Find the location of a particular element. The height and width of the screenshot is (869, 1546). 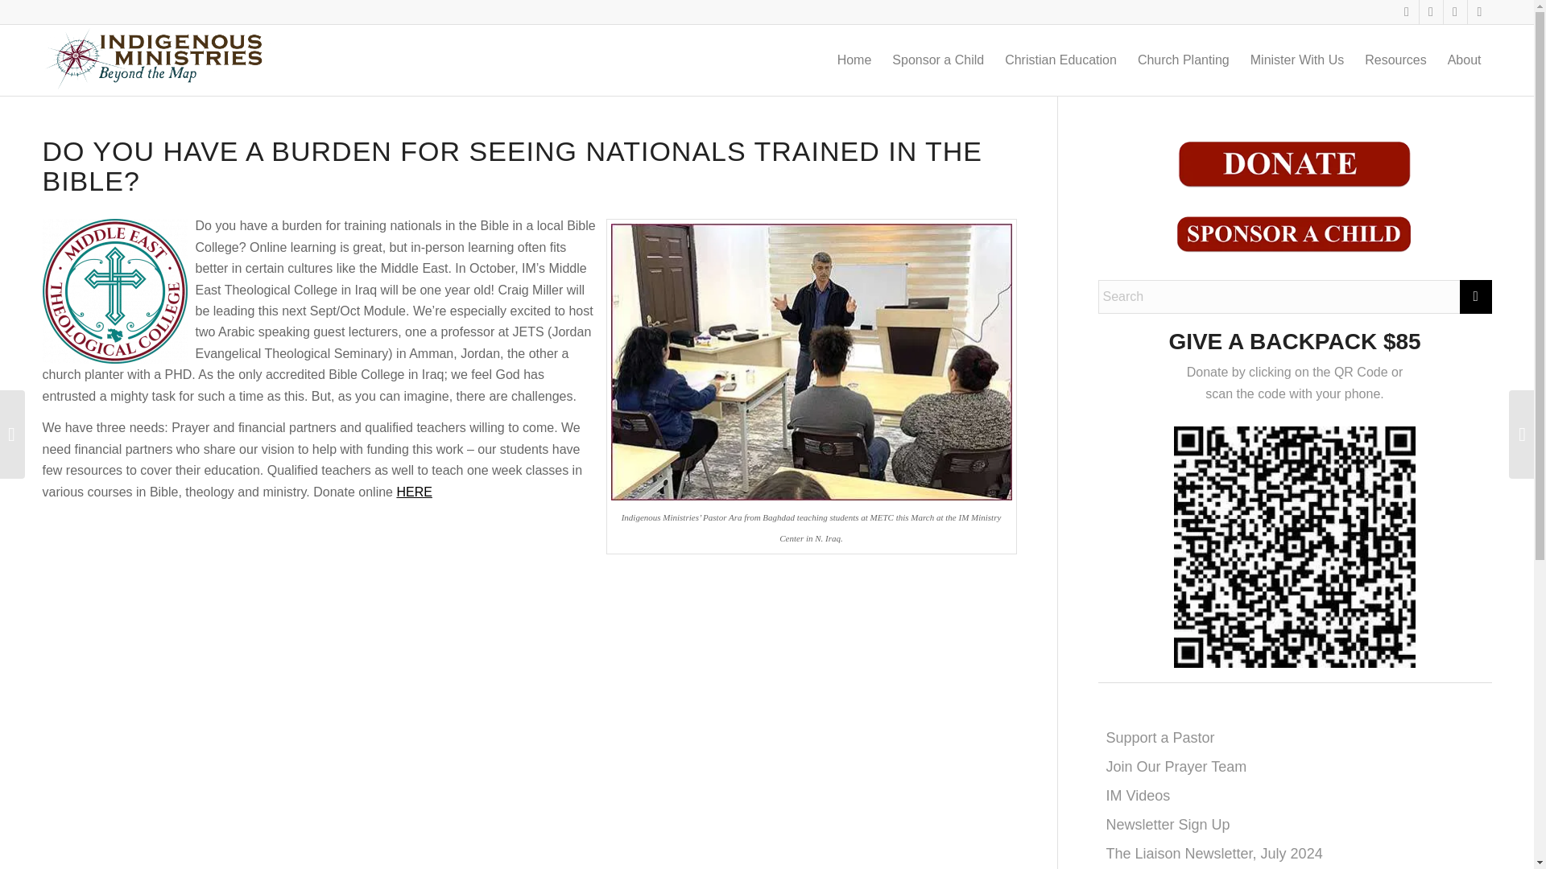

Newsletter Sign Up is located at coordinates (1168, 824).